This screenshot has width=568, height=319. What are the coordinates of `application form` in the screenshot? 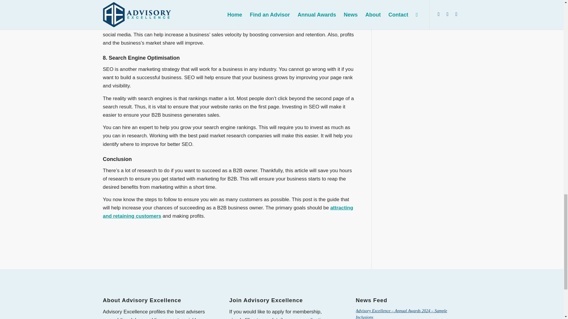 It's located at (277, 318).